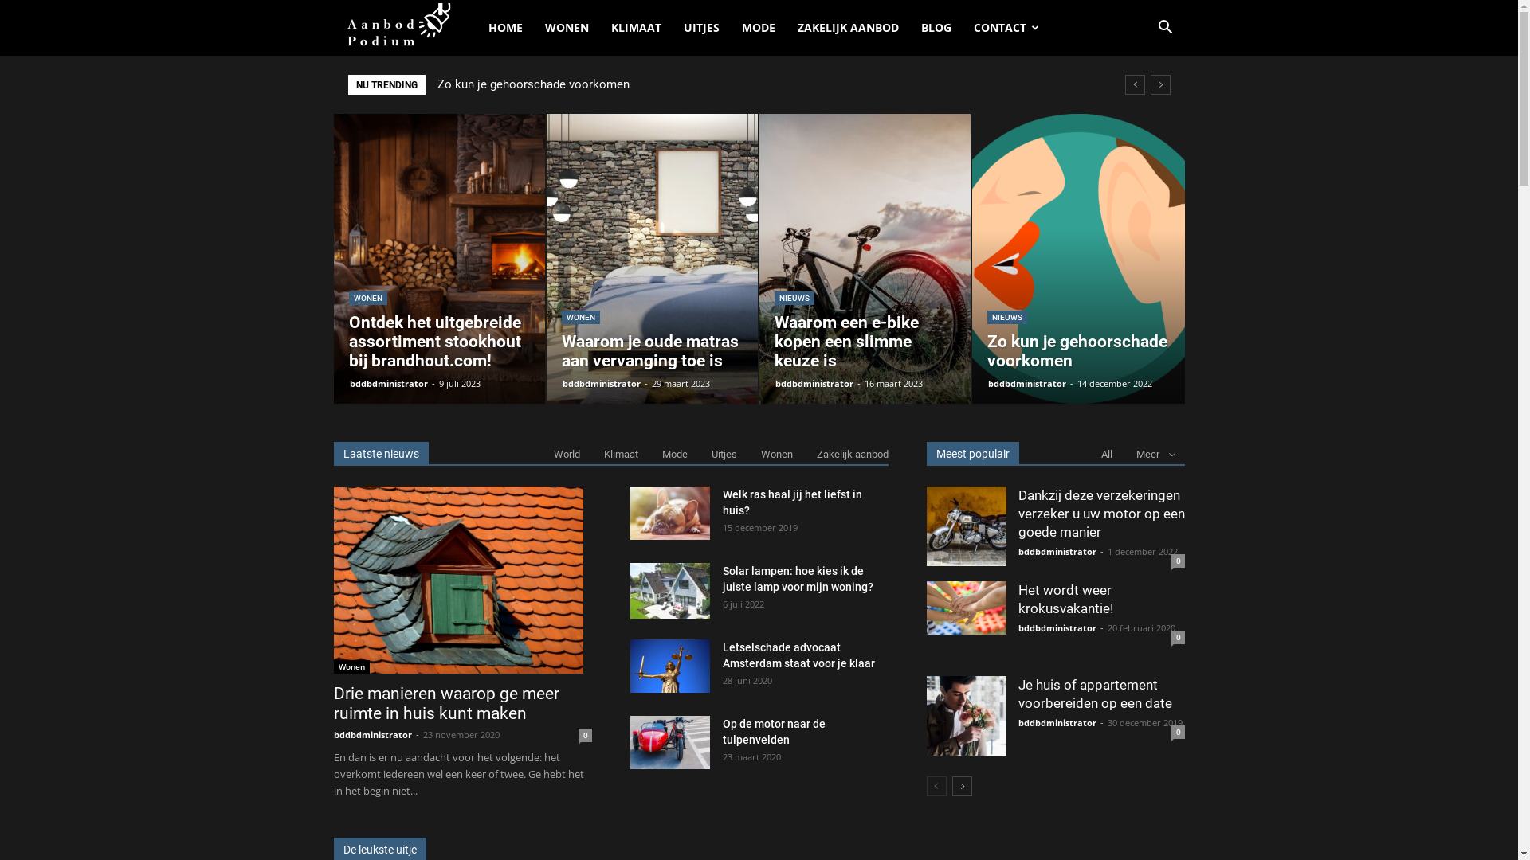  I want to click on Zo kun je gehoorschade voorkomen, so click(1077, 351).